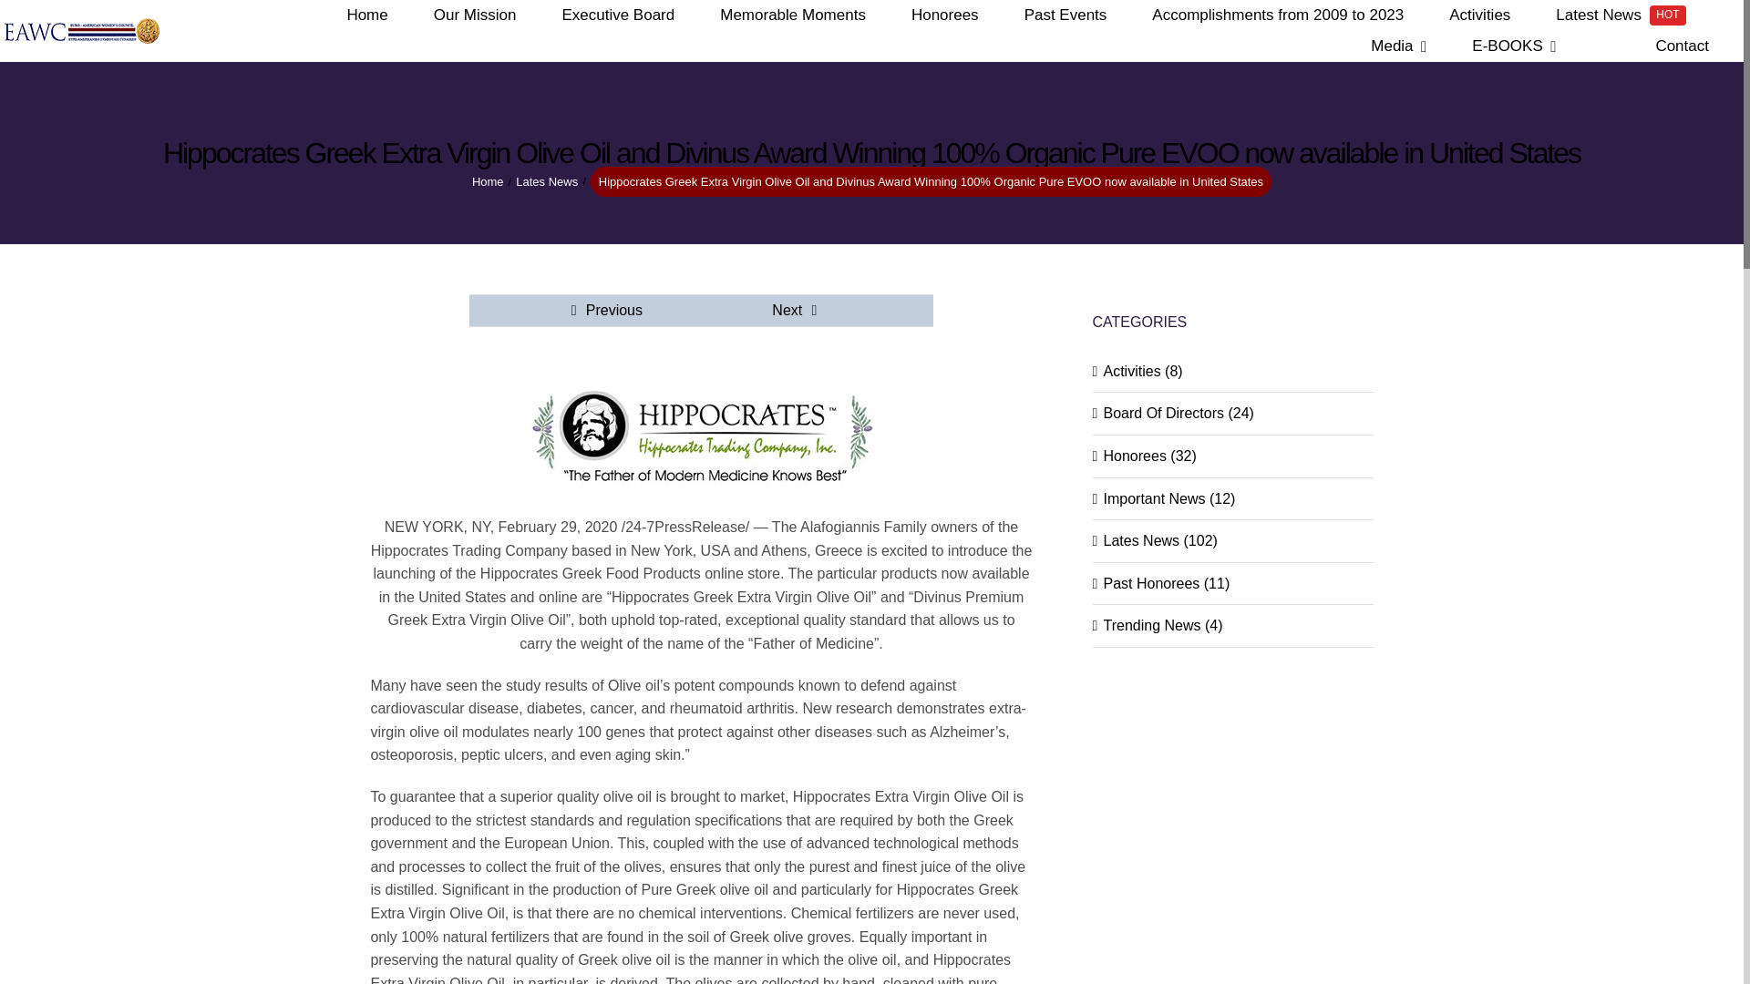  What do you see at coordinates (547, 182) in the screenshot?
I see `Lates News` at bounding box center [547, 182].